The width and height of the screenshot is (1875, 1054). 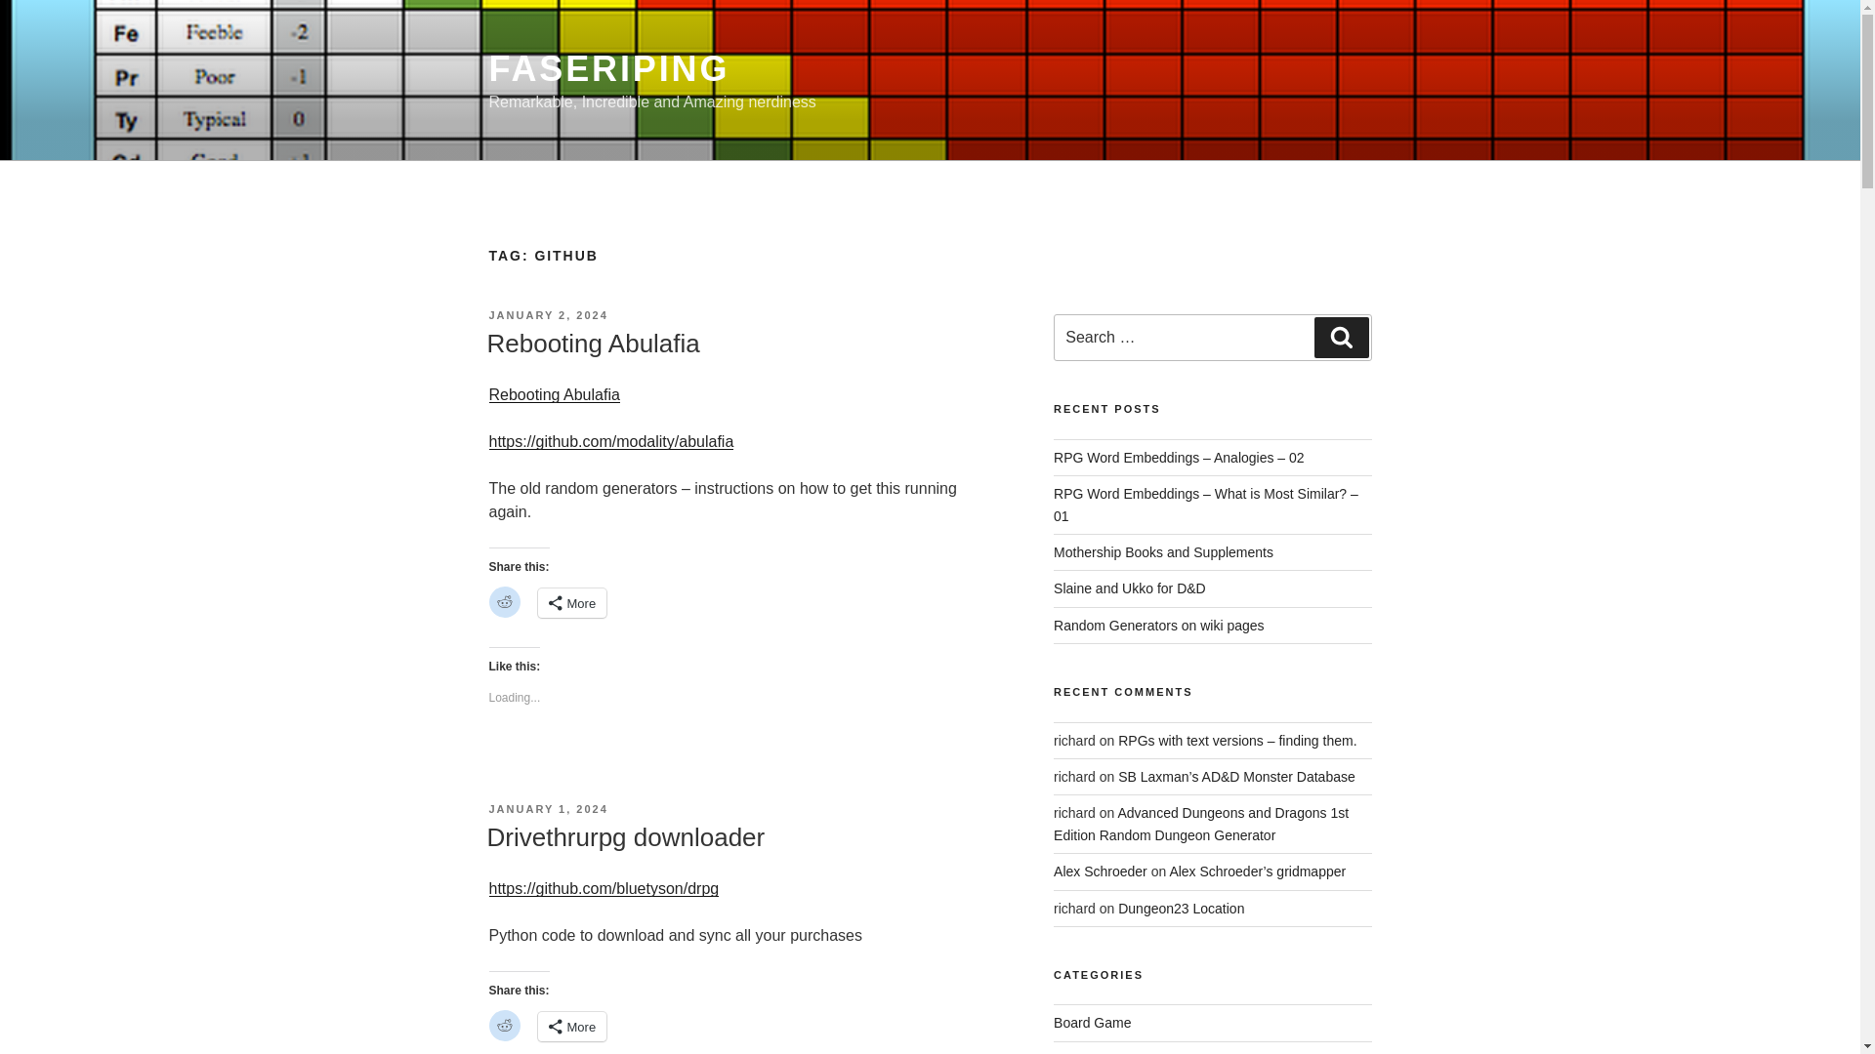 What do you see at coordinates (547, 315) in the screenshot?
I see `JANUARY 2, 2024` at bounding box center [547, 315].